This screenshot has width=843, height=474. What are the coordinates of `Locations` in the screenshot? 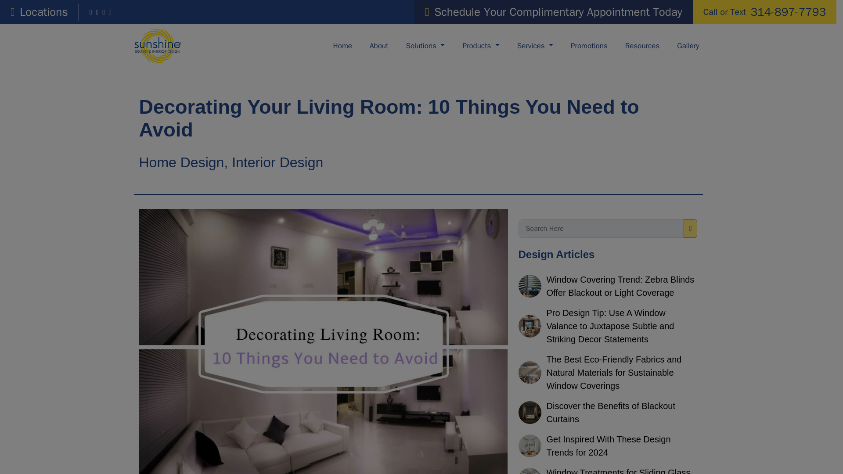 It's located at (535, 46).